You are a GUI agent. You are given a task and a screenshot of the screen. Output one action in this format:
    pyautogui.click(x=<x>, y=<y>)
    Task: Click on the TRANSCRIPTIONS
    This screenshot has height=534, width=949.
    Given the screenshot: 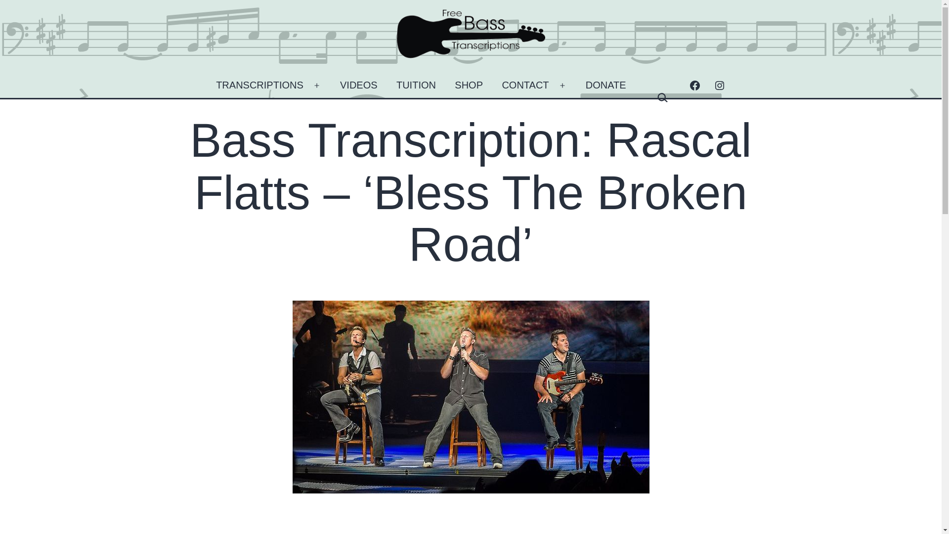 What is the action you would take?
    pyautogui.click(x=260, y=85)
    